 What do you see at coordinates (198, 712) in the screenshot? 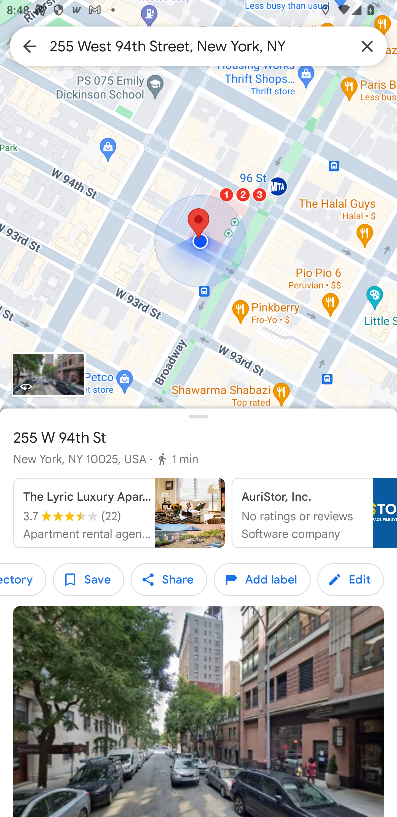
I see `Photo` at bounding box center [198, 712].